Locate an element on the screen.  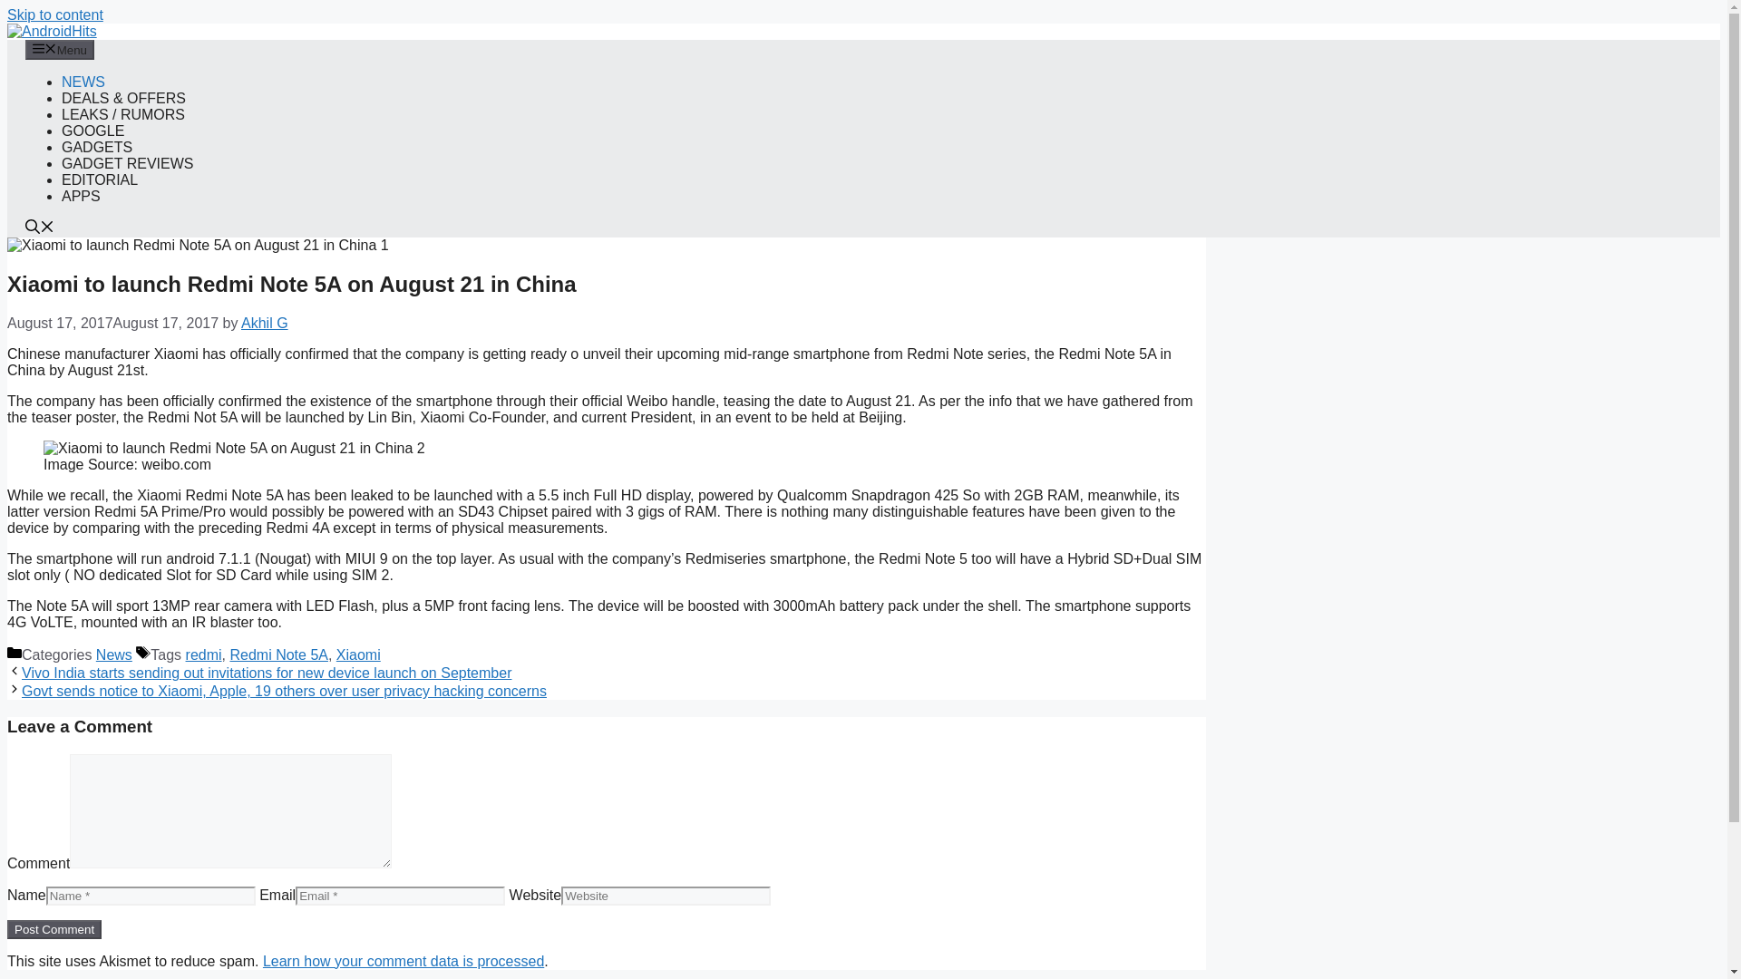
Redmi Note 5A is located at coordinates (279, 654).